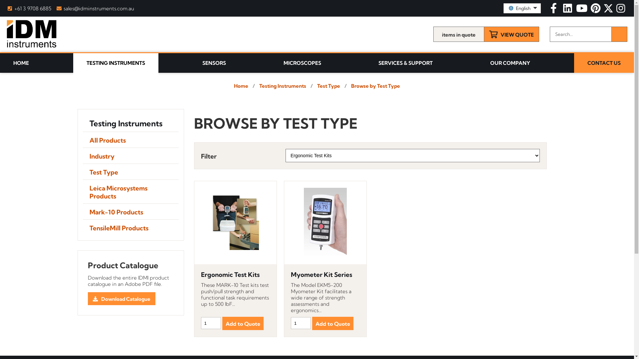 This screenshot has height=359, width=639. What do you see at coordinates (582, 10) in the screenshot?
I see `IDM Instruments on Youtube` at bounding box center [582, 10].